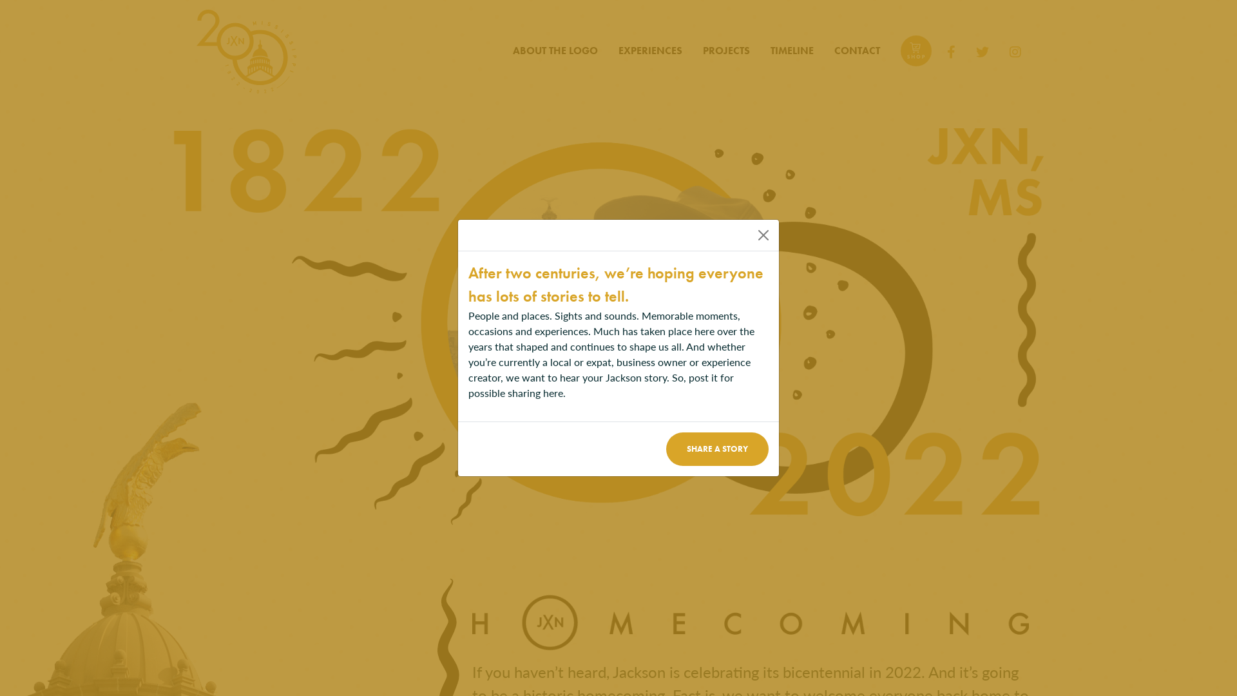  I want to click on TIMELINE, so click(792, 52).